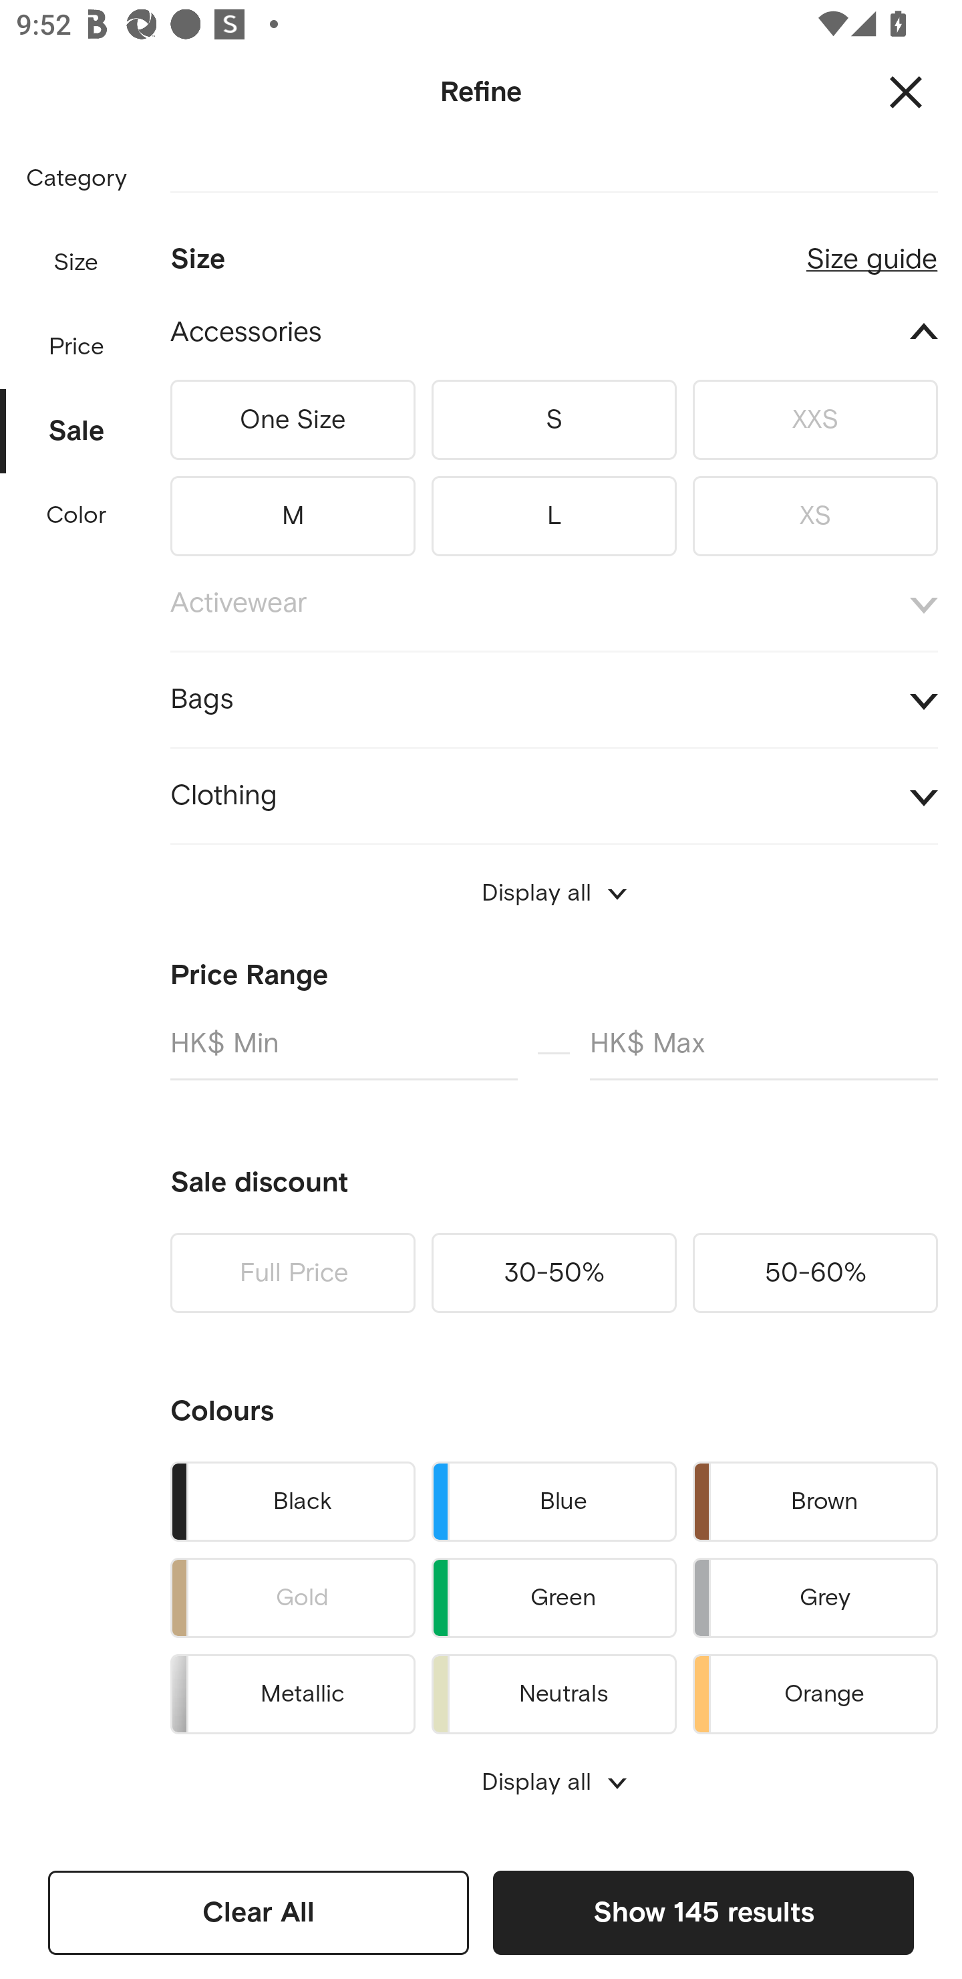  Describe the element at coordinates (343, 1052) in the screenshot. I see `HK$ Min` at that location.